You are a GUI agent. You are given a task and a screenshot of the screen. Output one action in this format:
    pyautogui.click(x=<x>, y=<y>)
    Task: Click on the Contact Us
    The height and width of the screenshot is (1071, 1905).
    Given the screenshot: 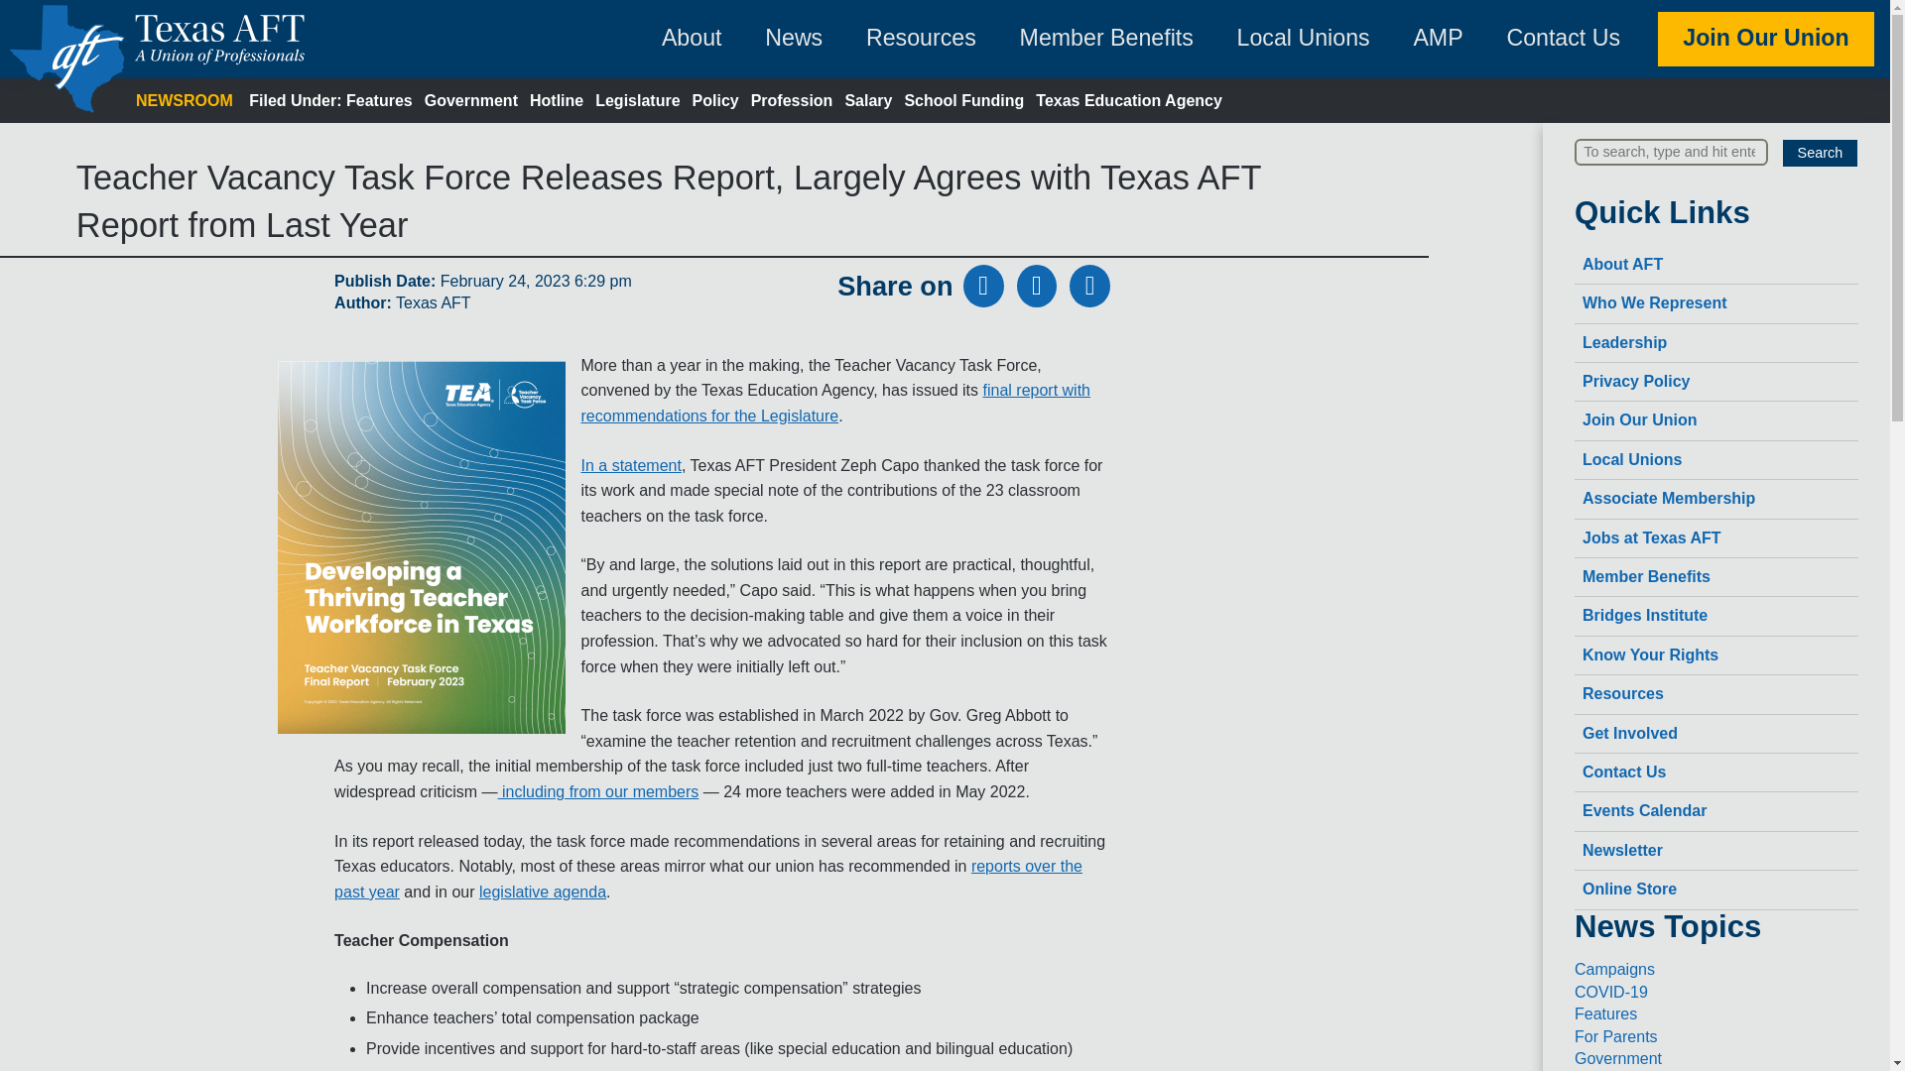 What is the action you would take?
    pyautogui.click(x=1564, y=38)
    